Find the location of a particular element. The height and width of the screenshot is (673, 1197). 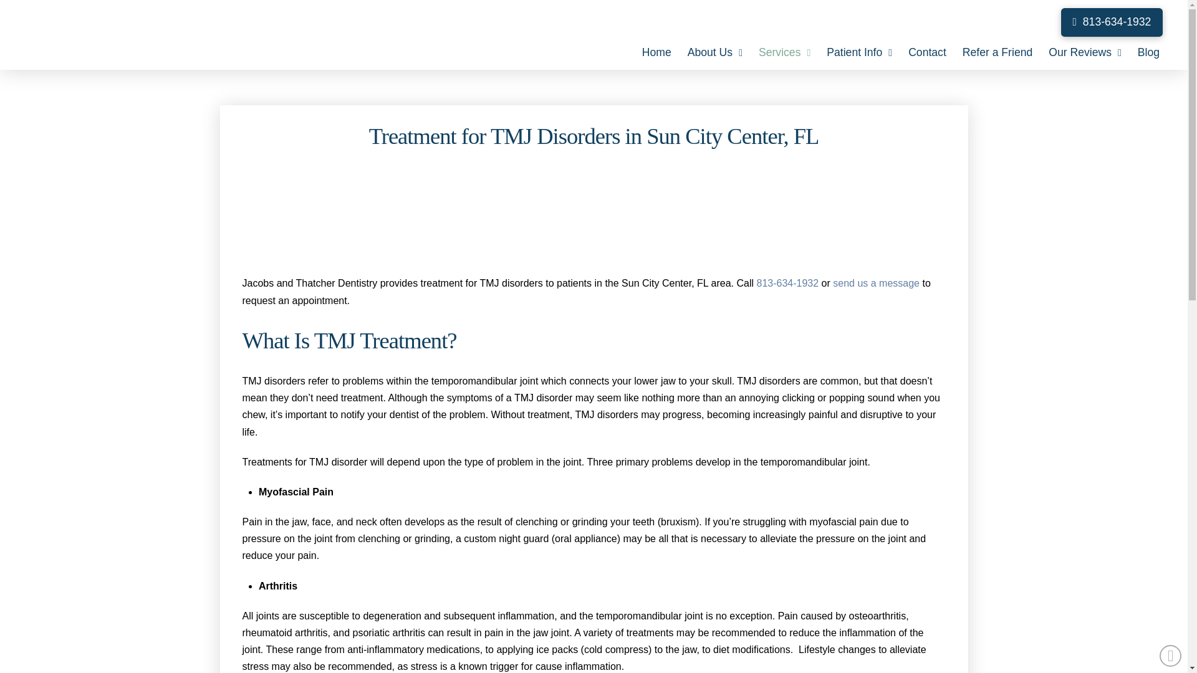

Our Reviews is located at coordinates (1085, 49).